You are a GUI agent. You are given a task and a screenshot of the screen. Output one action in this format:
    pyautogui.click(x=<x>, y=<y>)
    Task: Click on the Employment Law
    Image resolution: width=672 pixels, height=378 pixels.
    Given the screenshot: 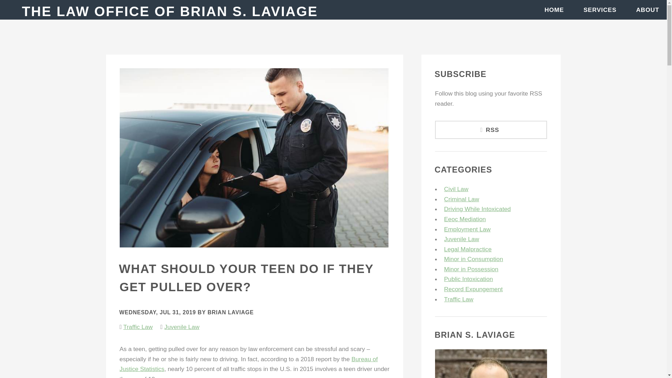 What is the action you would take?
    pyautogui.click(x=467, y=229)
    